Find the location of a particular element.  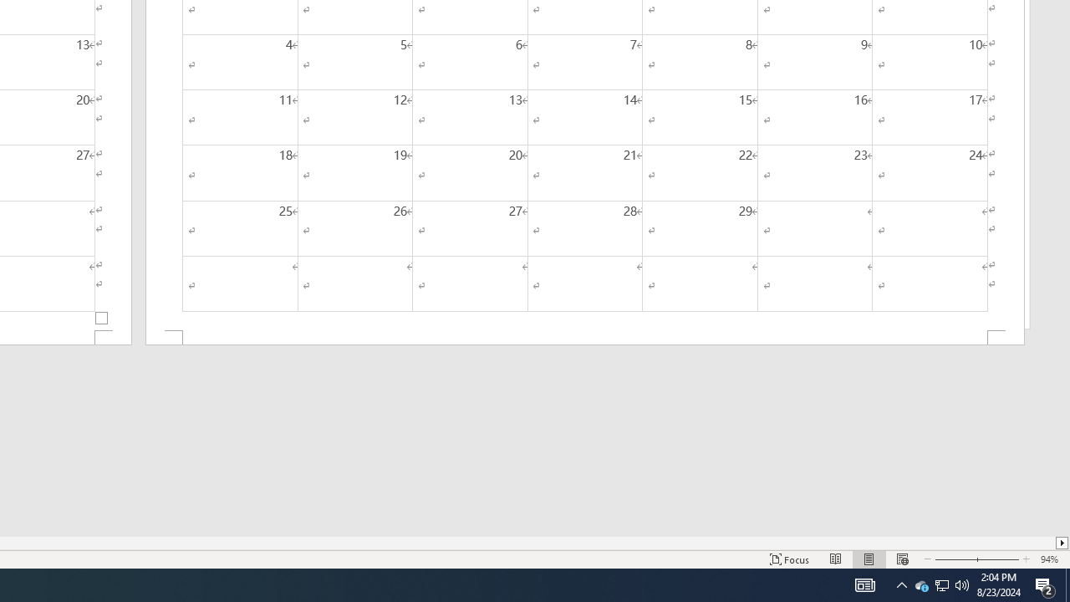

Read Mode is located at coordinates (836, 559).